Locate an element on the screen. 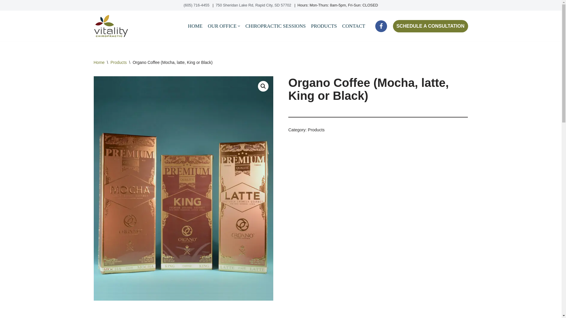  Home is located at coordinates (99, 62).